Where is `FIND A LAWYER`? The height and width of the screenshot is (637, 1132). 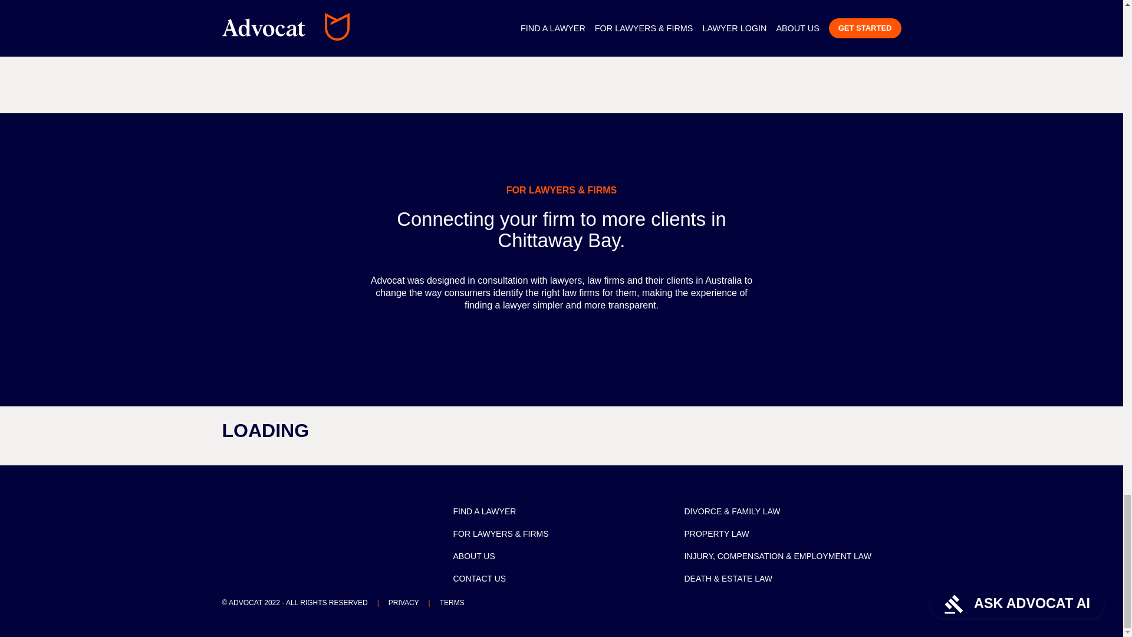
FIND A LAWYER is located at coordinates (485, 511).